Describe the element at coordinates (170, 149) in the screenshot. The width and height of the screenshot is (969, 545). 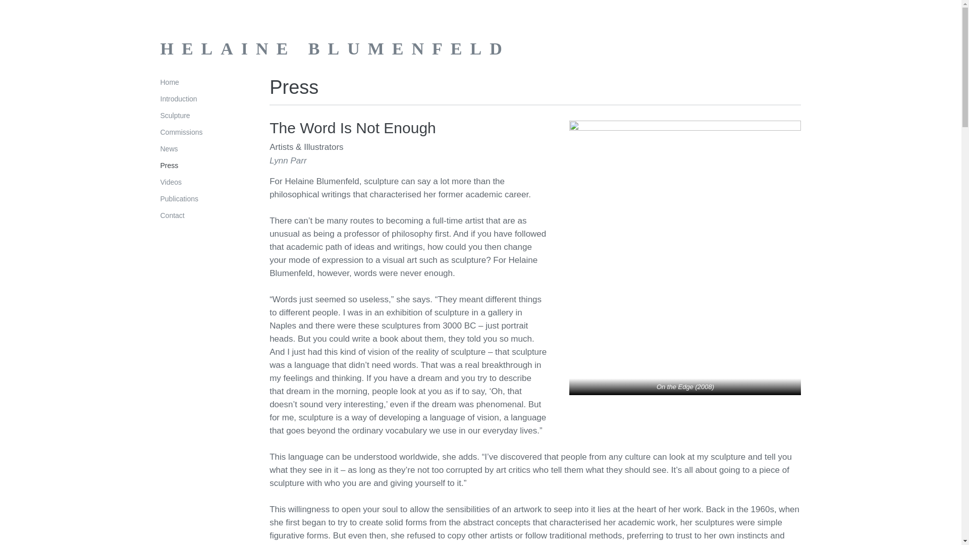
I see `News` at that location.